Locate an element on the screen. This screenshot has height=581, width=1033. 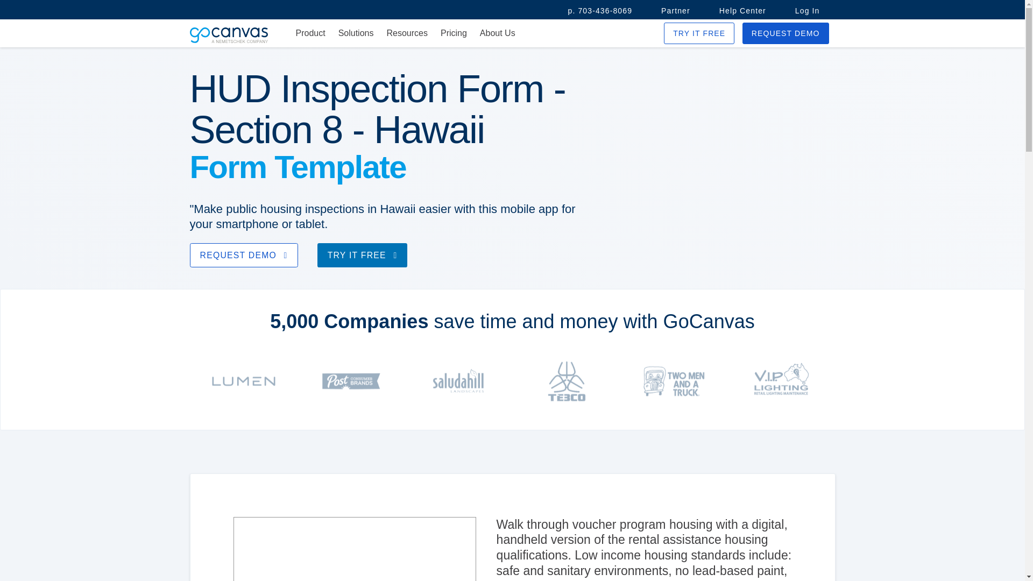
p. 703-436-8069 is located at coordinates (600, 11).